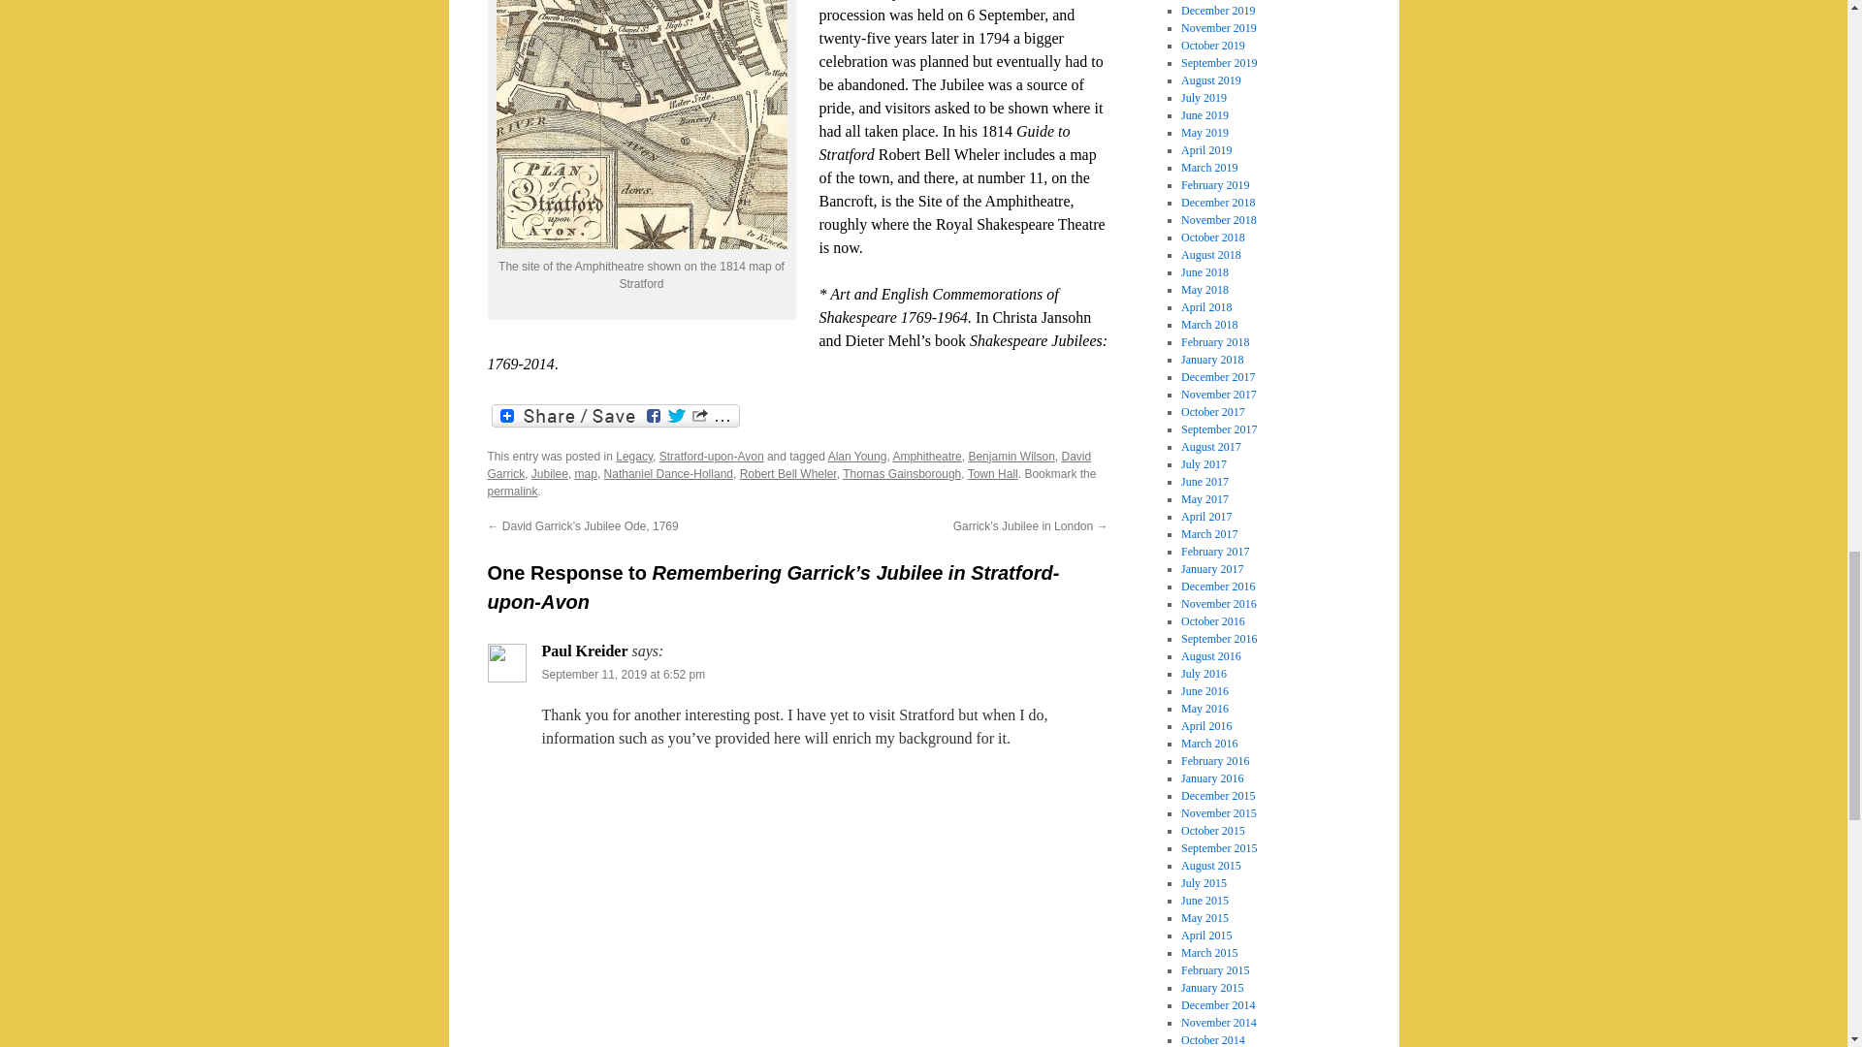 The image size is (1862, 1047). I want to click on Amphitheatre, so click(925, 457).